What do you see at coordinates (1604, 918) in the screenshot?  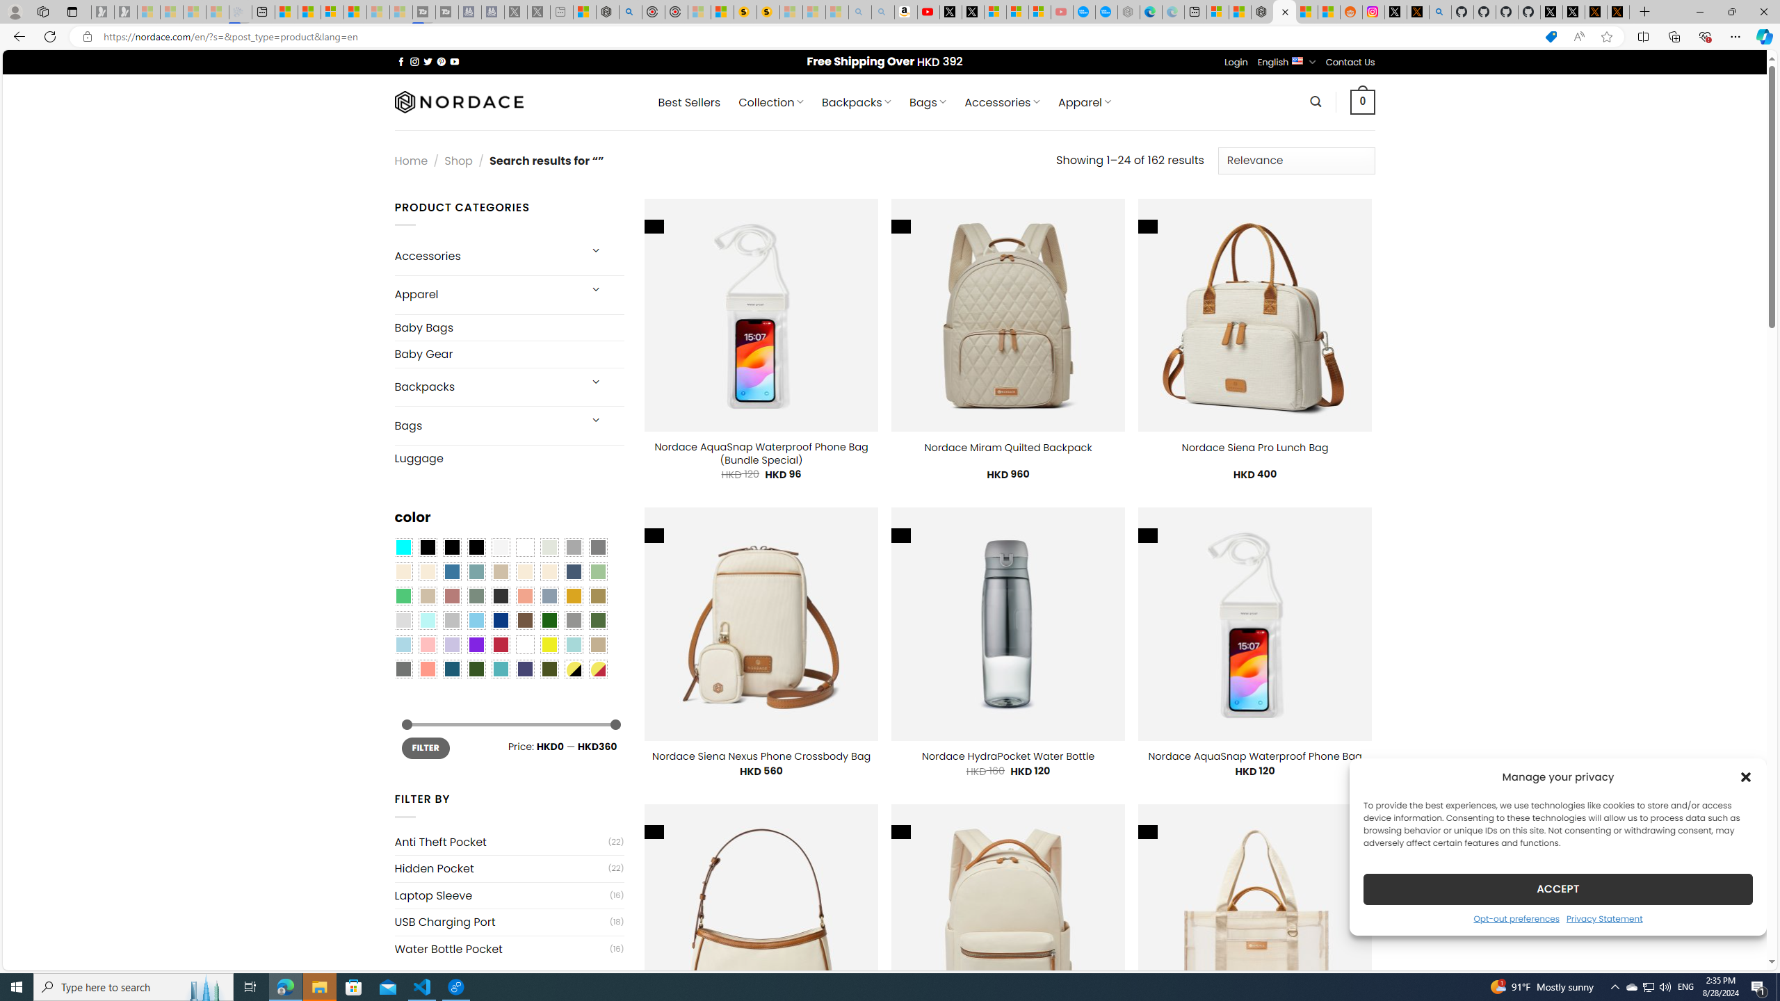 I see `Privacy Statement` at bounding box center [1604, 918].